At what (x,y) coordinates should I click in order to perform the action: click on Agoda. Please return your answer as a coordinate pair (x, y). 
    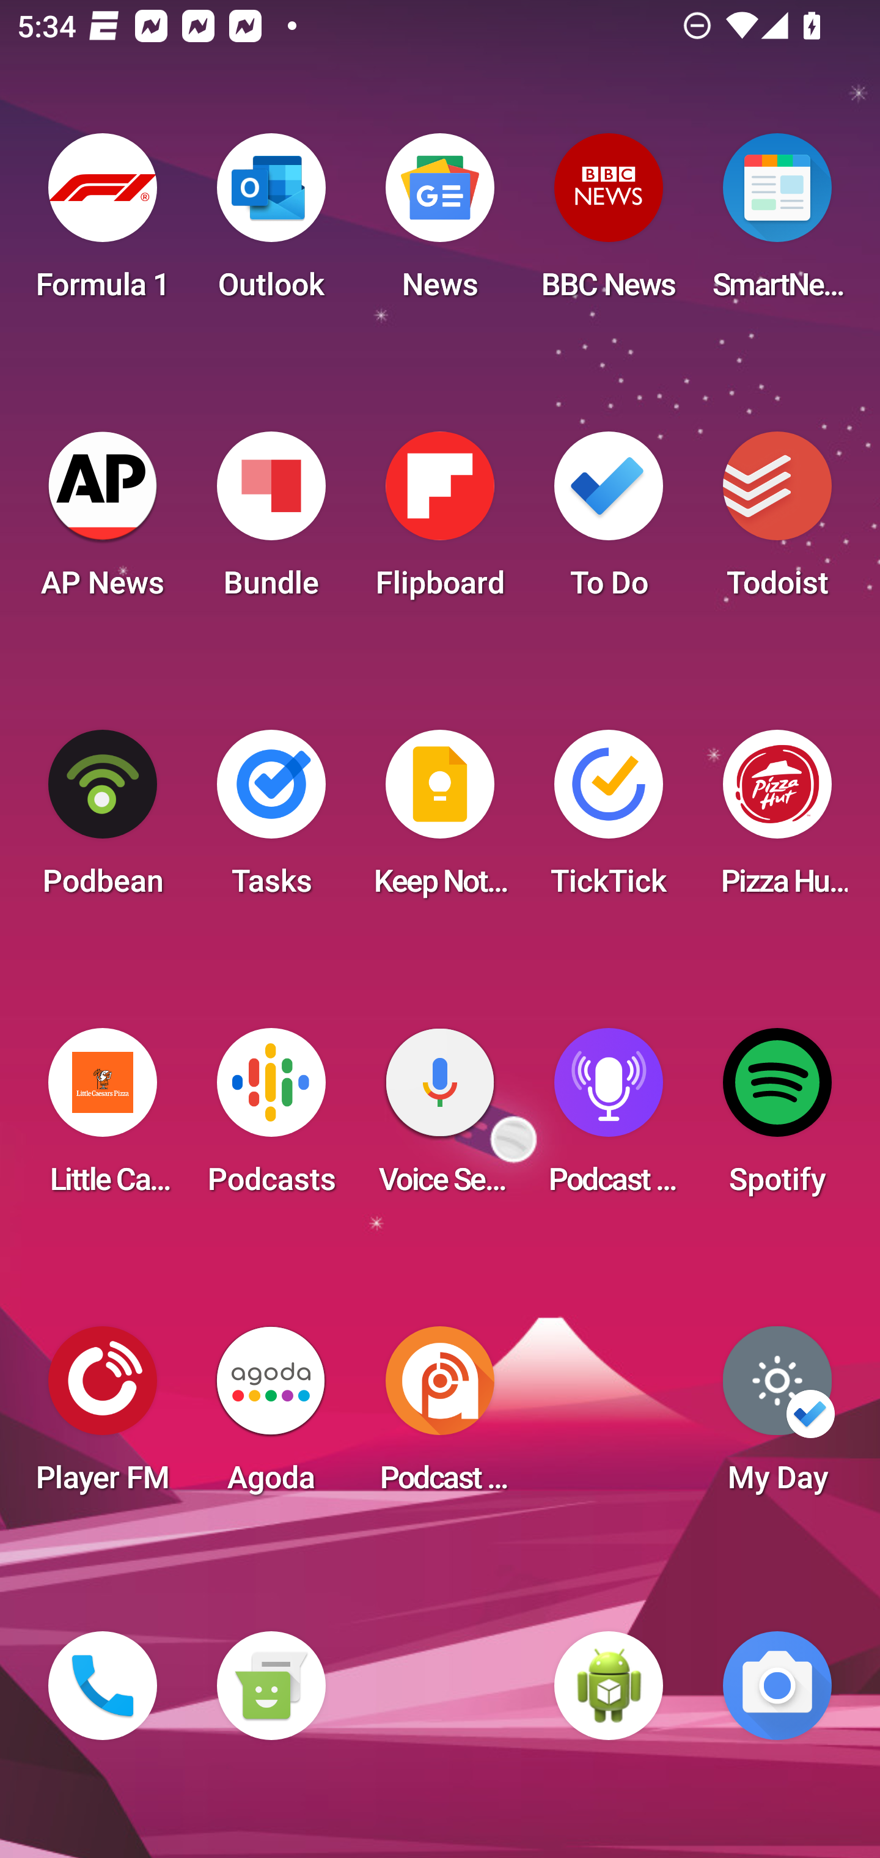
    Looking at the image, I should click on (271, 1417).